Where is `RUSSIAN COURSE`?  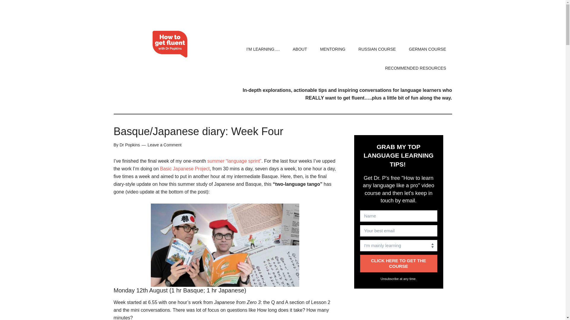 RUSSIAN COURSE is located at coordinates (377, 49).